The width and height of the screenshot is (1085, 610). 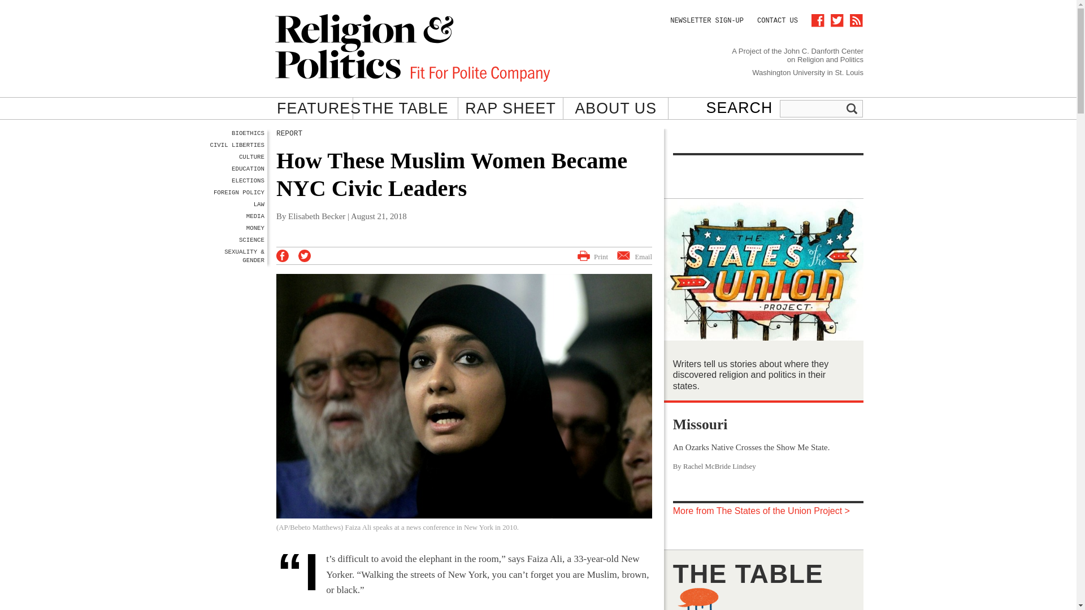 I want to click on RAP SHEET, so click(x=510, y=108).